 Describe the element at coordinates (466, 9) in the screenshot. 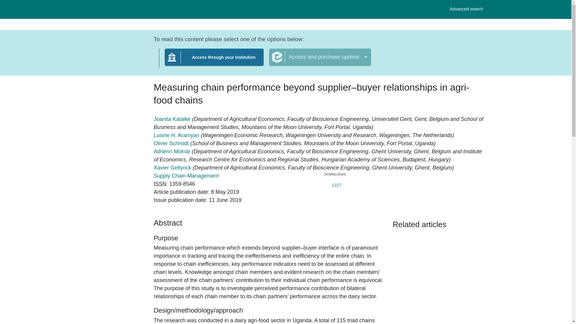

I see `Supply Chain Management` at that location.